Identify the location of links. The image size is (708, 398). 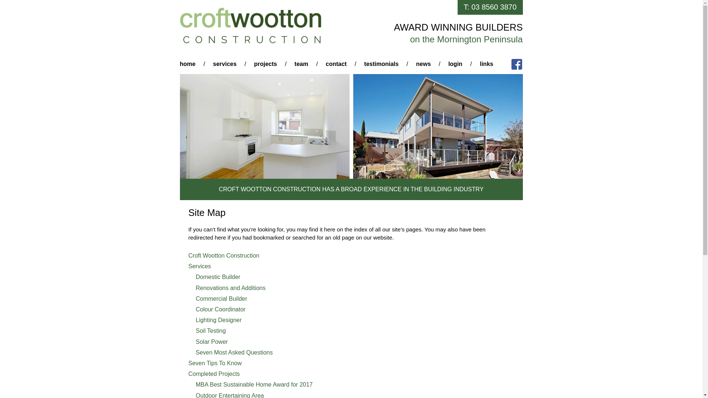
(486, 64).